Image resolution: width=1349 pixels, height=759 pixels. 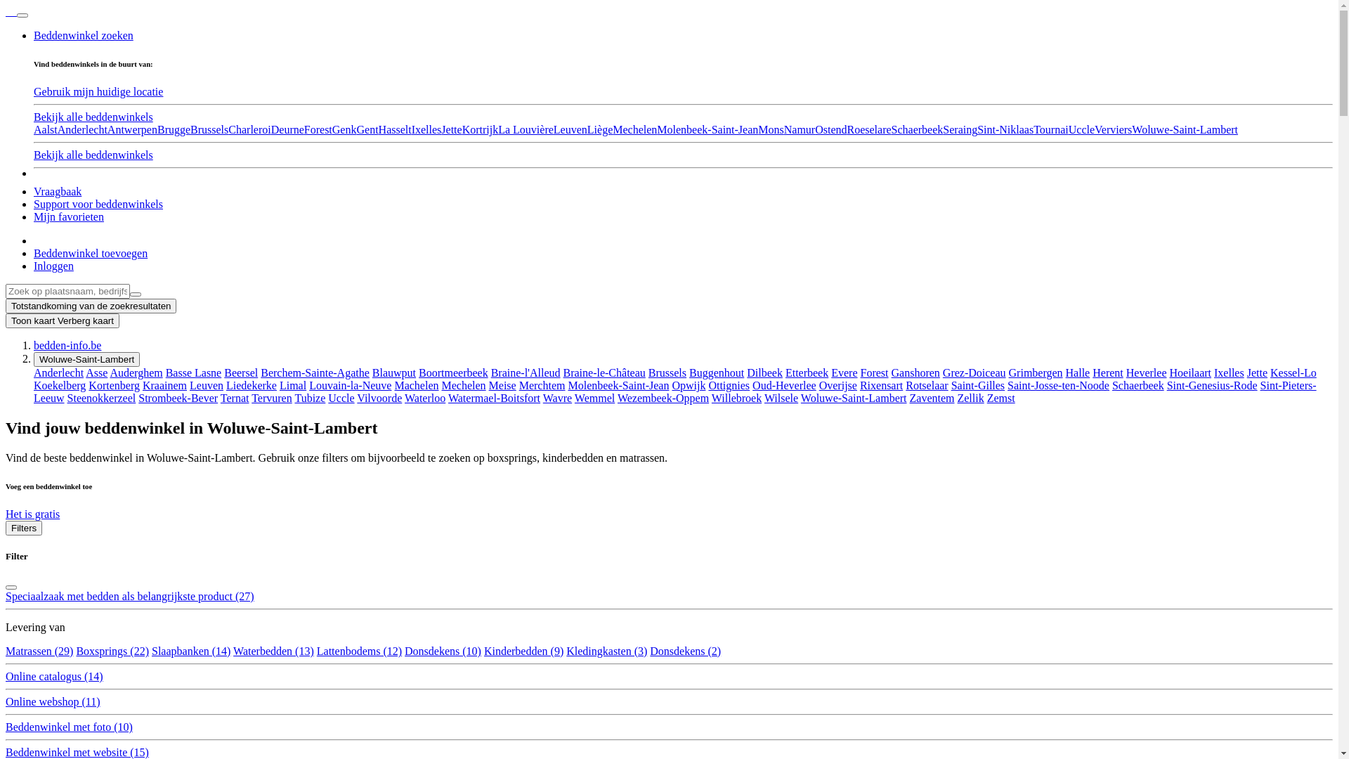 What do you see at coordinates (112, 651) in the screenshot?
I see `Boxsprings (22)` at bounding box center [112, 651].